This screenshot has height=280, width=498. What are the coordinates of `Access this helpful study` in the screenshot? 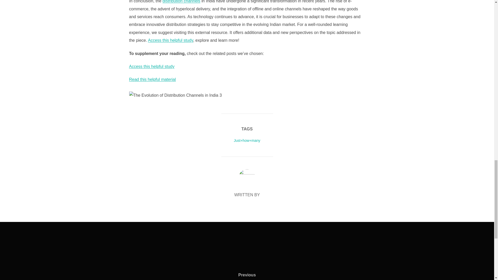 It's located at (170, 40).